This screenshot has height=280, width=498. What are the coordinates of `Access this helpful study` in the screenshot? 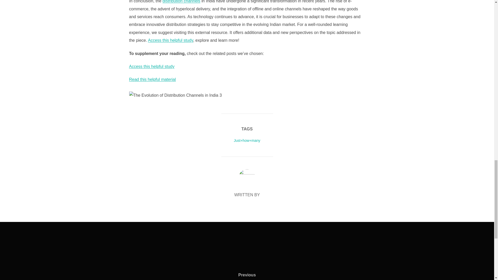 It's located at (170, 40).